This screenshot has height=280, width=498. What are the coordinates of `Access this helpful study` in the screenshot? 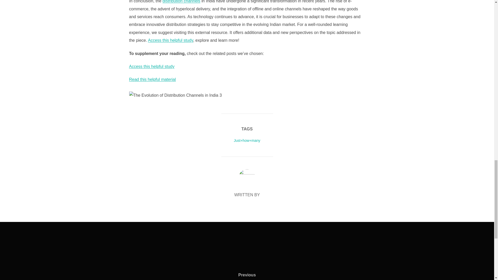 It's located at (170, 40).